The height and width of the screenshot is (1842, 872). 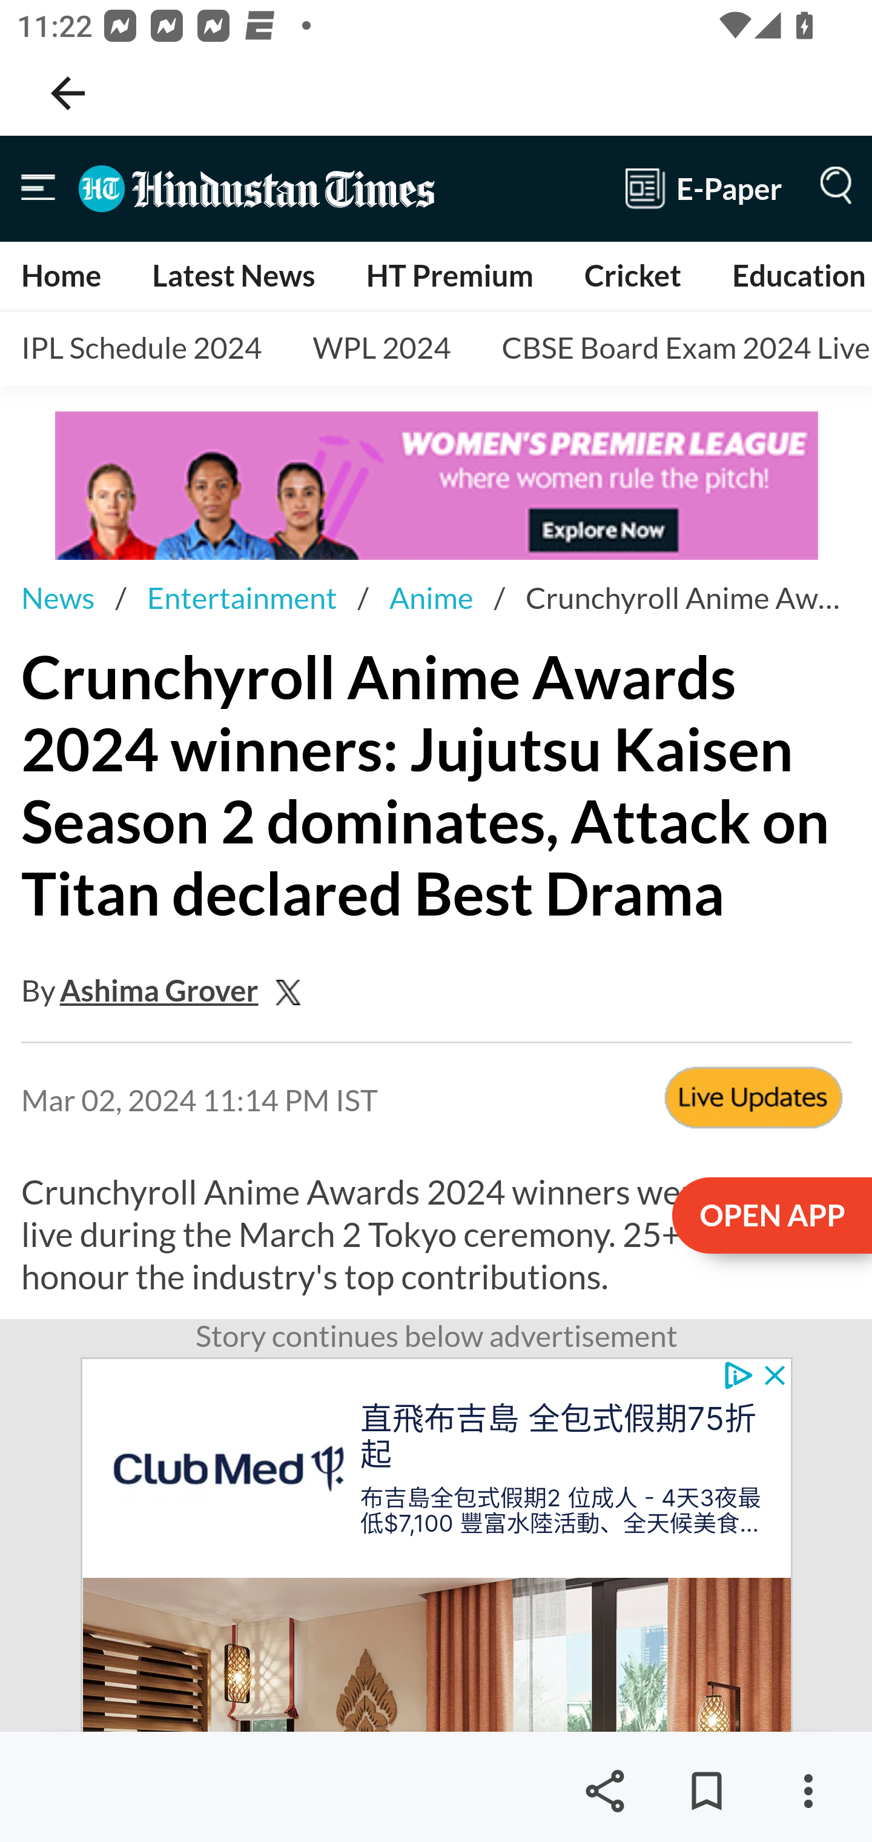 I want to click on WPL 2024, so click(x=381, y=349).